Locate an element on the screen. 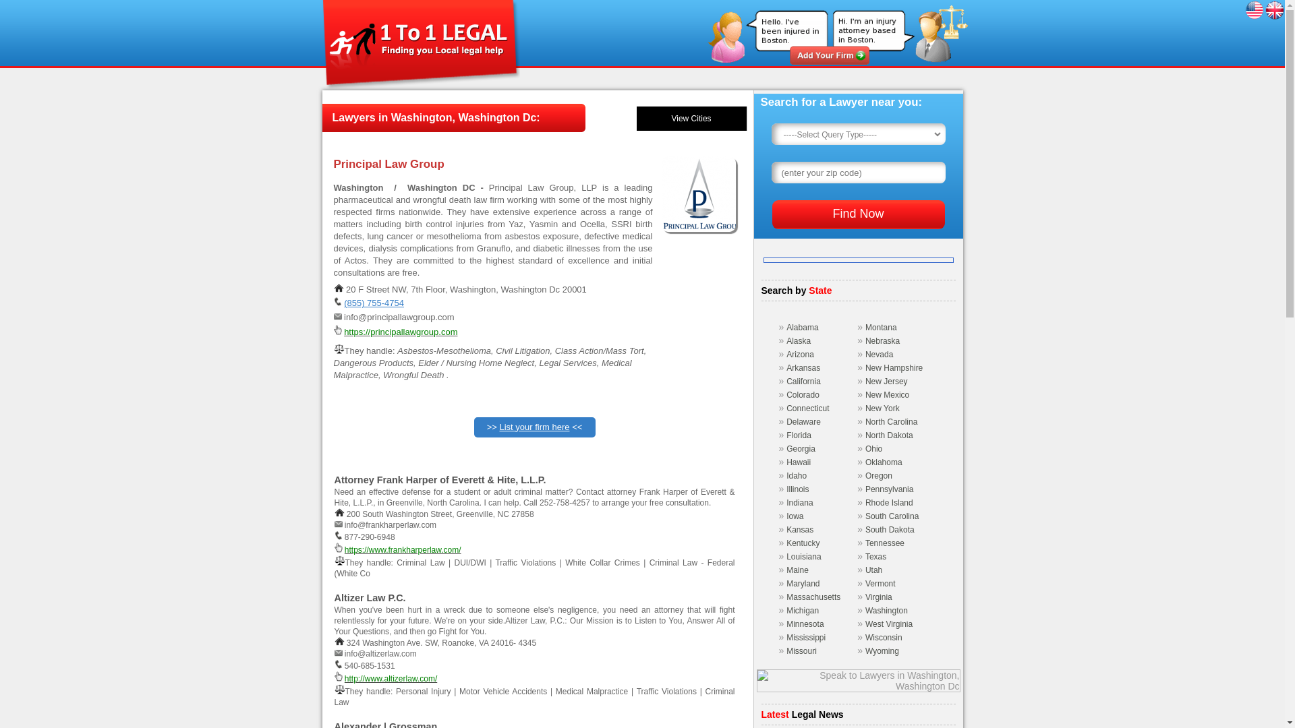 This screenshot has width=1295, height=728. Louisiana is located at coordinates (804, 557).